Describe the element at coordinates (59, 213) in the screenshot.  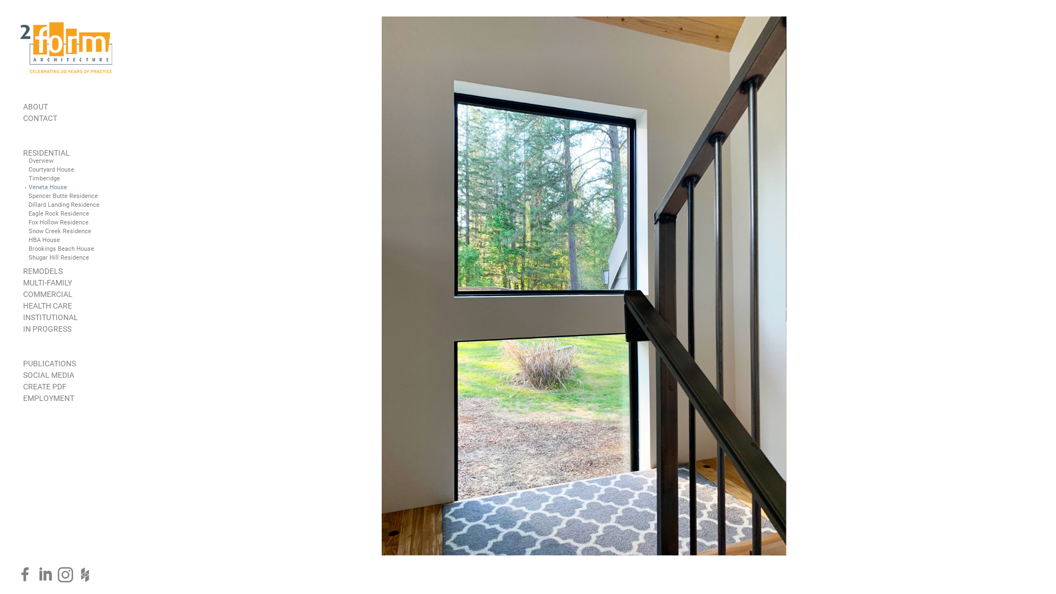
I see `Eagle Rock Residence` at that location.